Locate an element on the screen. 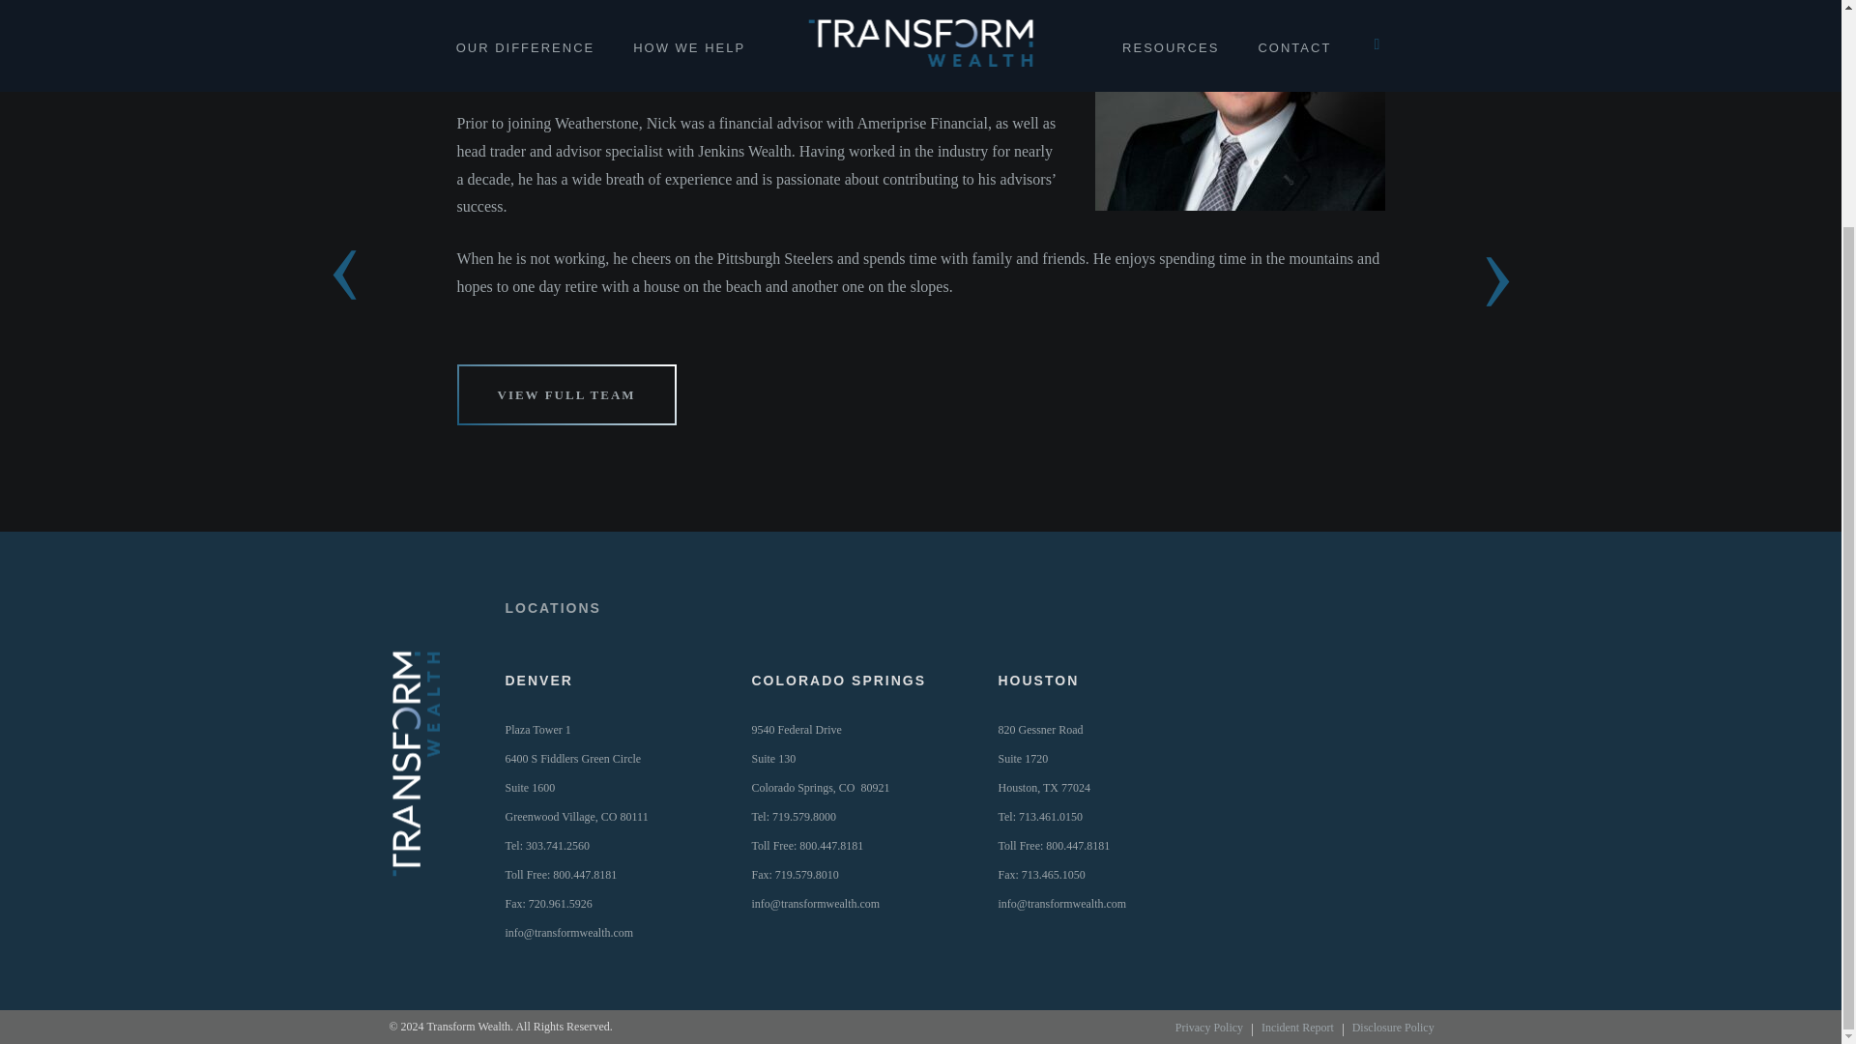 The image size is (1856, 1044). 800.447.8181 is located at coordinates (831, 846).